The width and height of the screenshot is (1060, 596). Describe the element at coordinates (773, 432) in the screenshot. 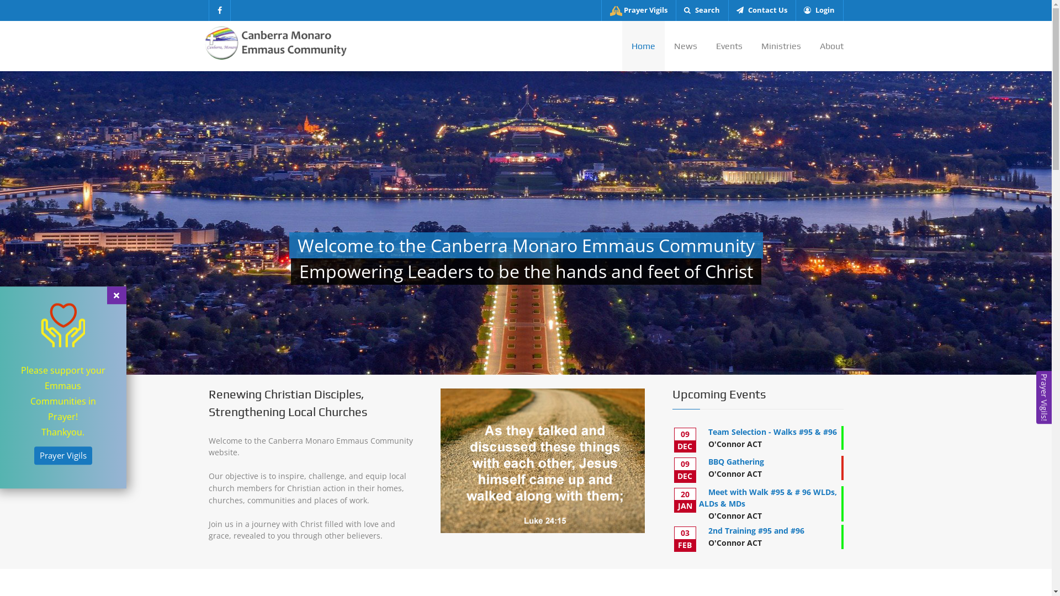

I see `Team Selection - Walks #95 & #96` at that location.